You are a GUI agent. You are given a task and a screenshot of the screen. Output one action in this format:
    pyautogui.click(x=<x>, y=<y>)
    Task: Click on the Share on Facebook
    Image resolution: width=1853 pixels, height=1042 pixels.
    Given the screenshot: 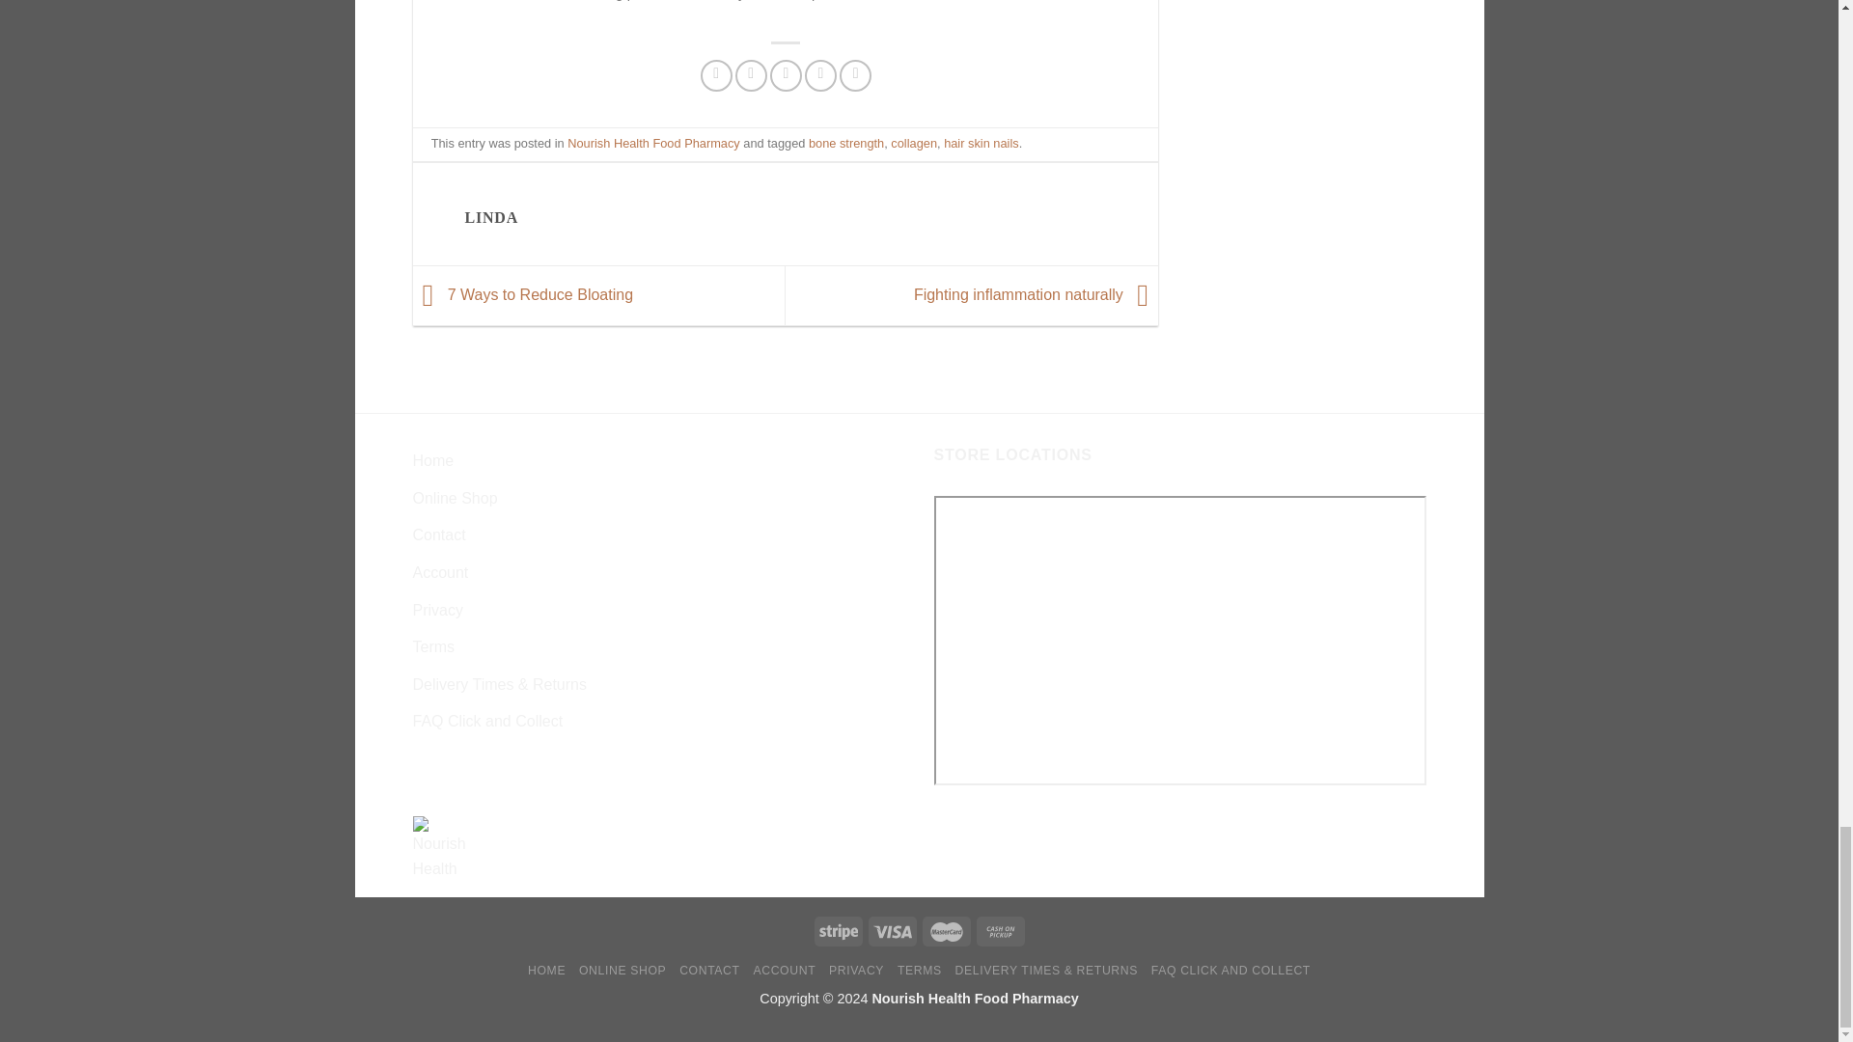 What is the action you would take?
    pyautogui.click(x=716, y=75)
    